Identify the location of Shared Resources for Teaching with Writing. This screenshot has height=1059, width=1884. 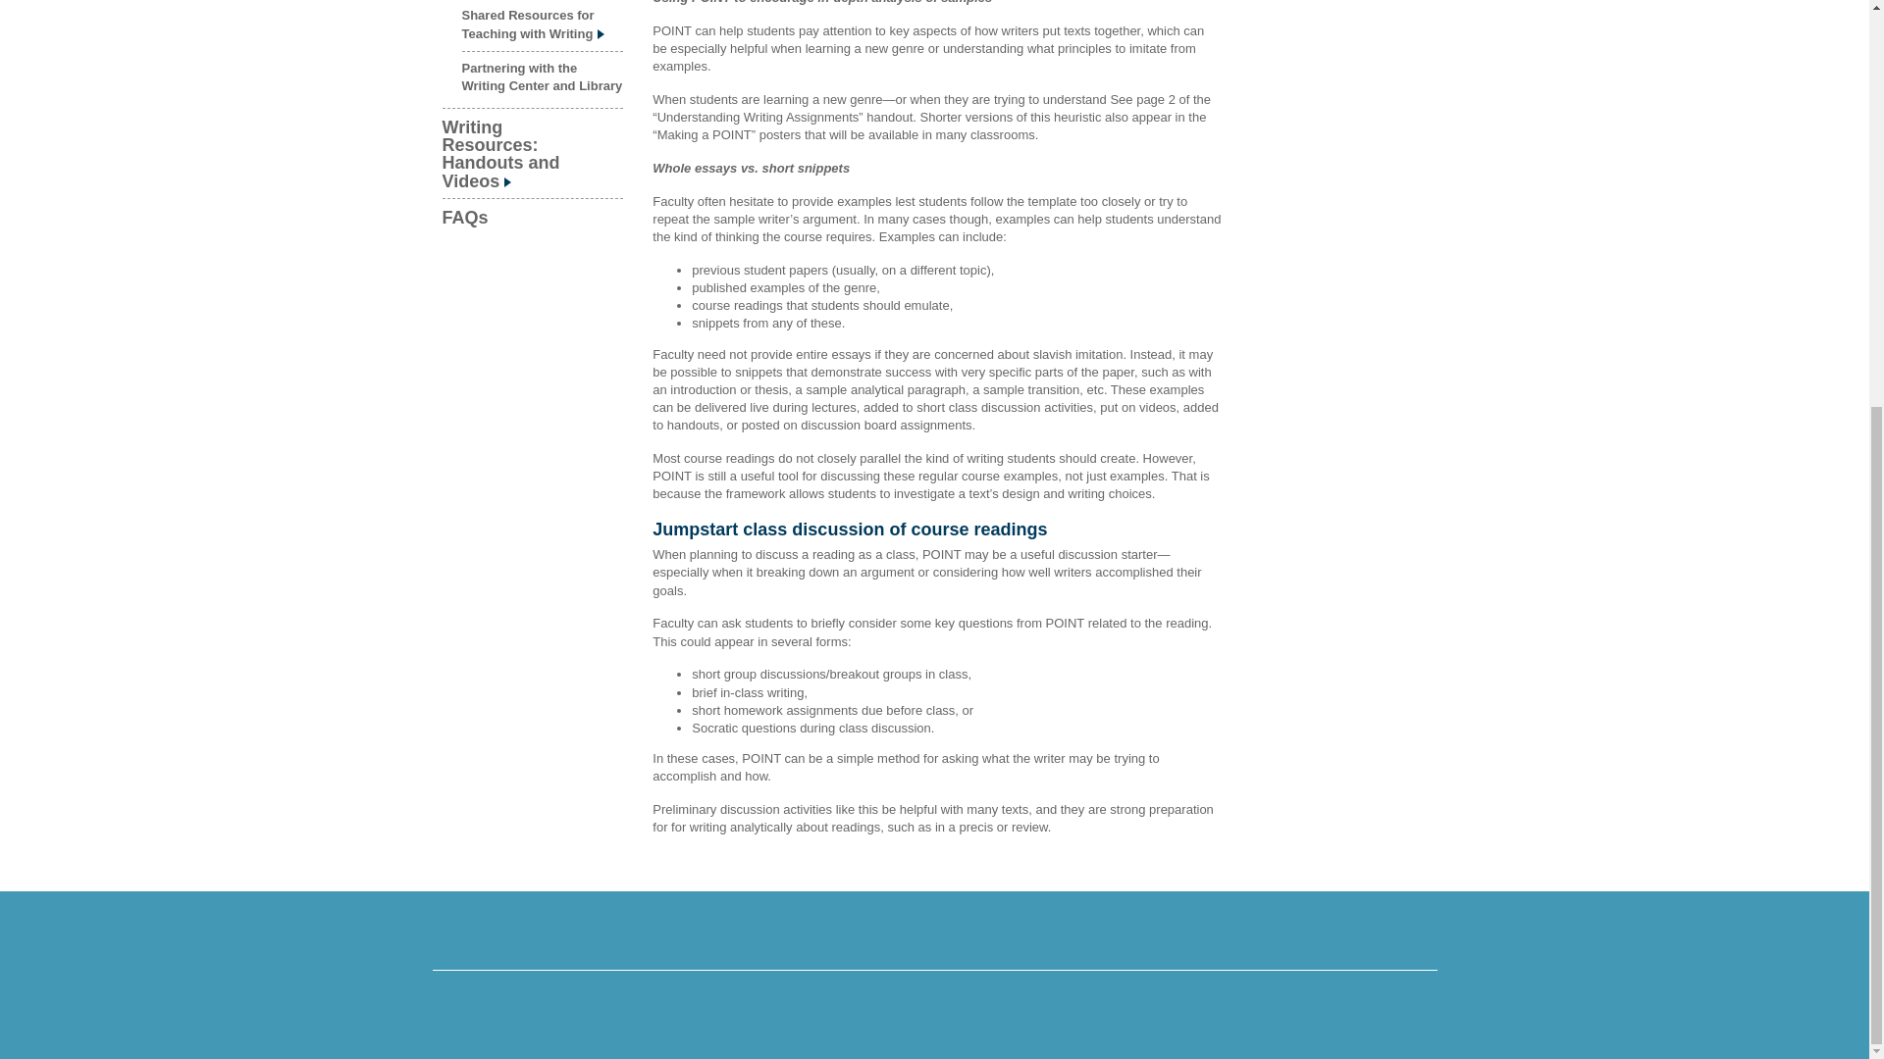
(542, 25).